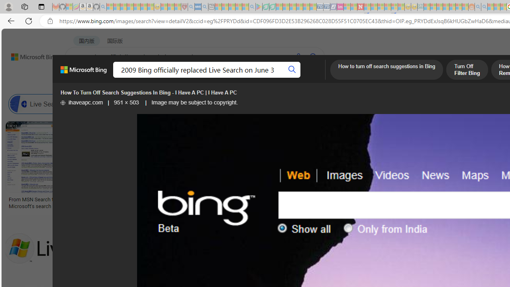 Image resolution: width=510 pixels, height=287 pixels. What do you see at coordinates (217, 78) in the screenshot?
I see `VIDEOS` at bounding box center [217, 78].